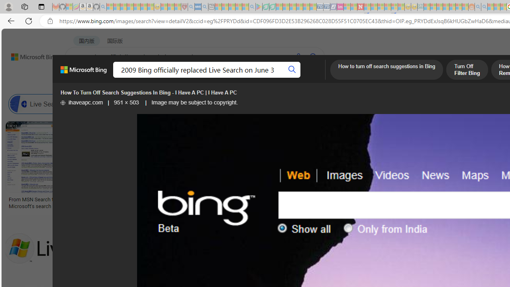 Image resolution: width=510 pixels, height=287 pixels. What do you see at coordinates (217, 78) in the screenshot?
I see `VIDEOS` at bounding box center [217, 78].